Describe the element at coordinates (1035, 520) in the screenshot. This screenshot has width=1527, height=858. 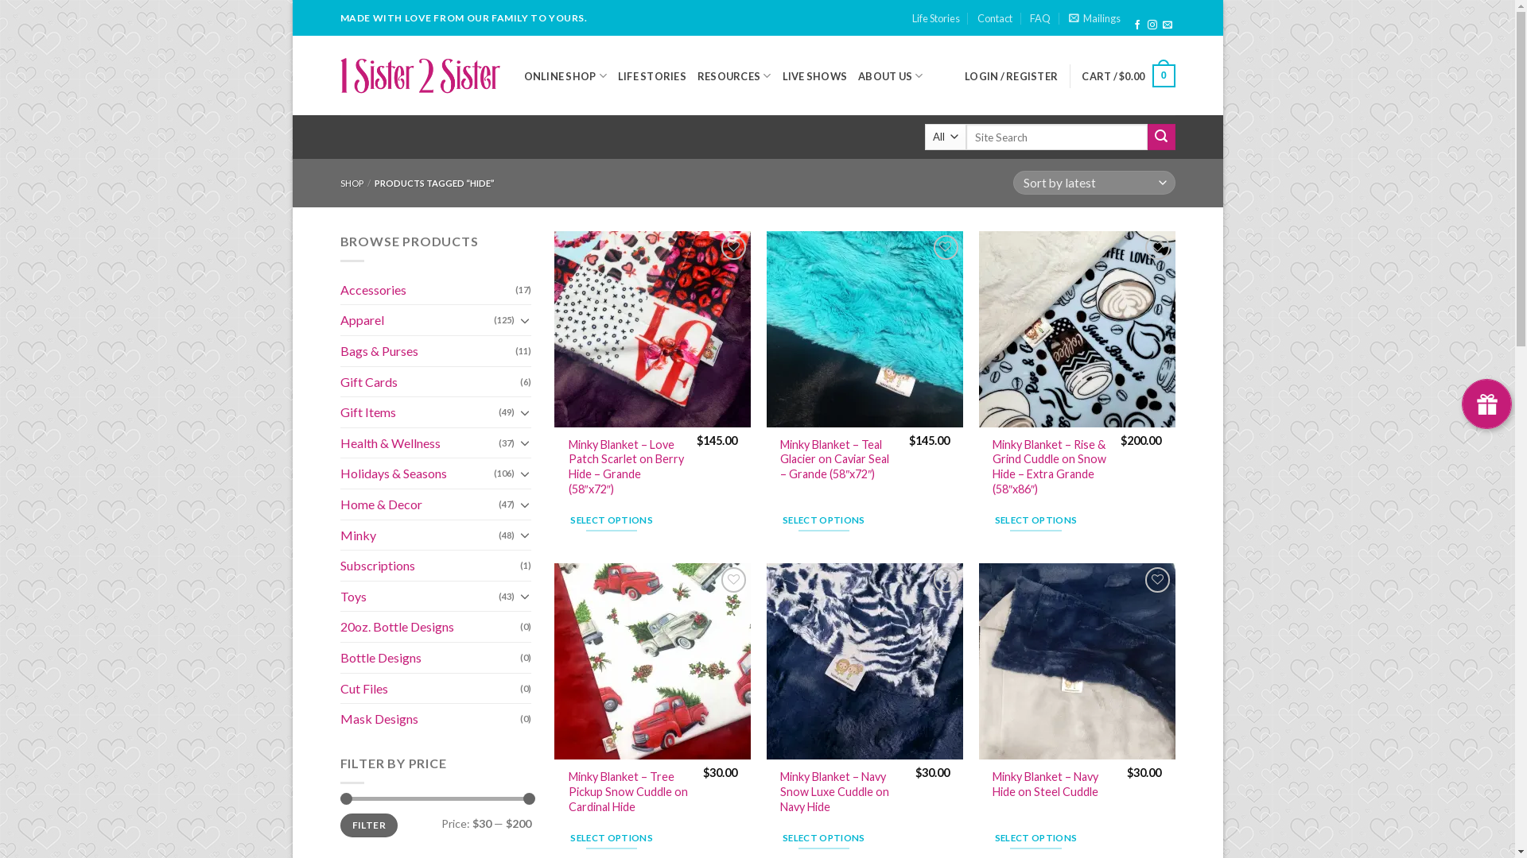
I see `SELECT OPTIONS` at that location.